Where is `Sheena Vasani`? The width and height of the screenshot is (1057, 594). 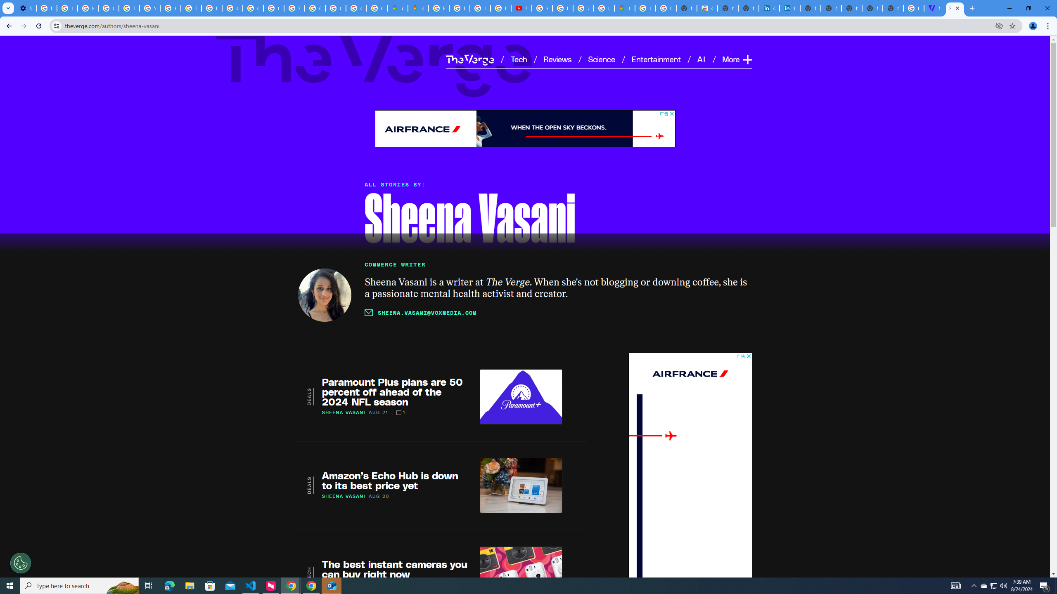
Sheena Vasani is located at coordinates (325, 295).